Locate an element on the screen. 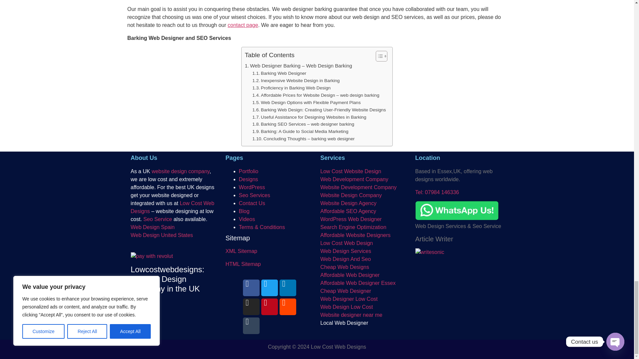 Image resolution: width=639 pixels, height=359 pixels. Barking Web Design: Creating User-Friendly Website Designs is located at coordinates (319, 110).